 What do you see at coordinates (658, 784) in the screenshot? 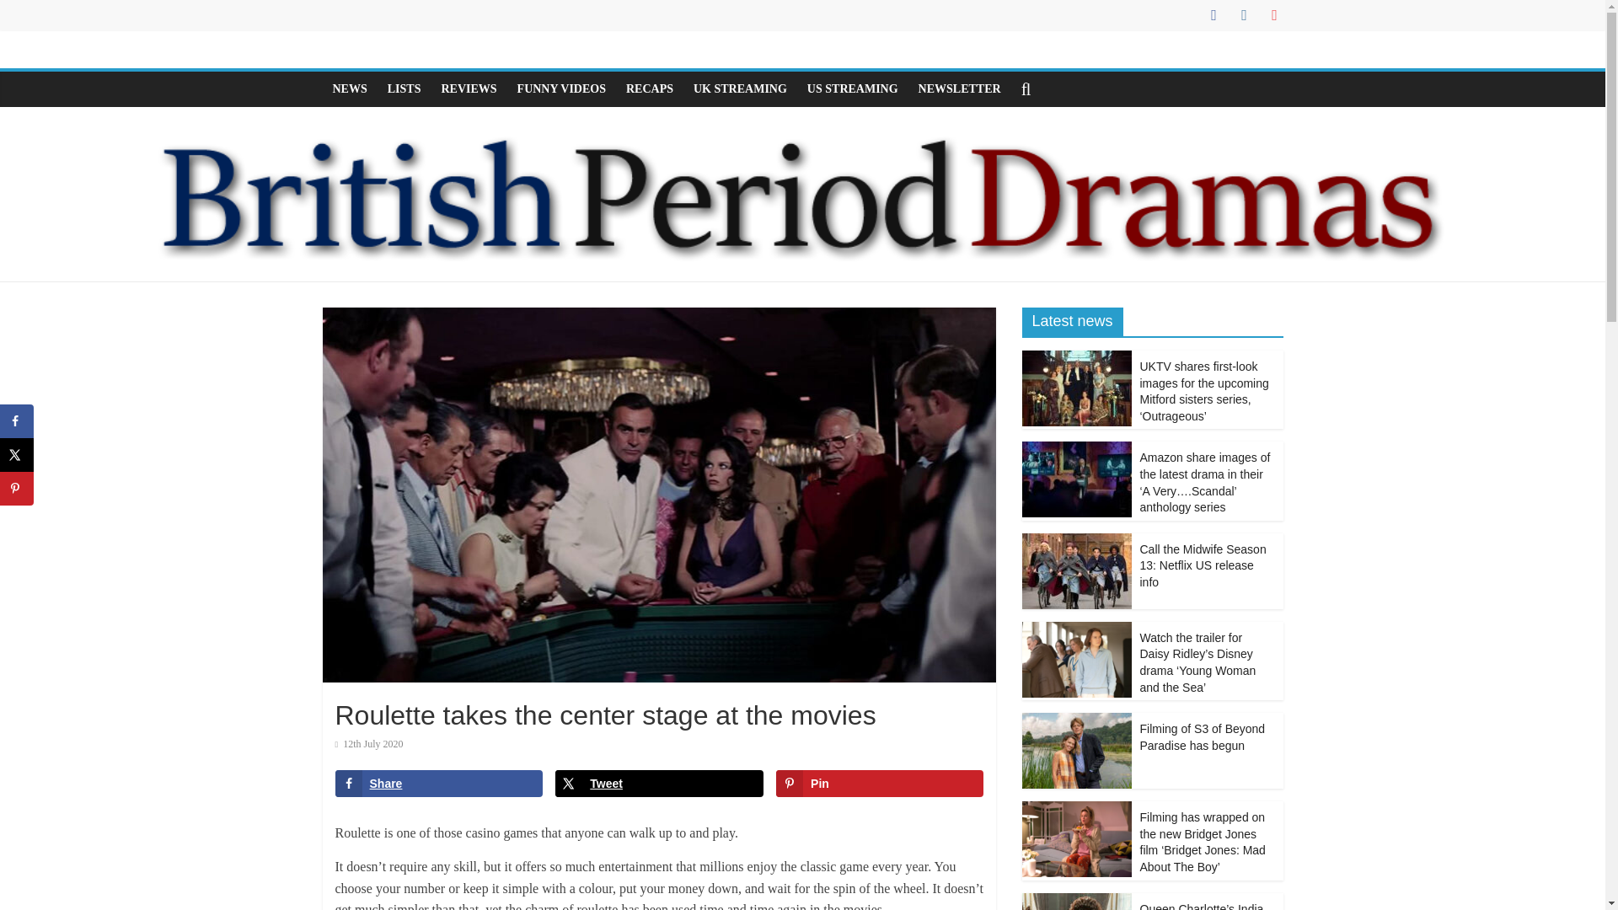
I see `Tweet` at bounding box center [658, 784].